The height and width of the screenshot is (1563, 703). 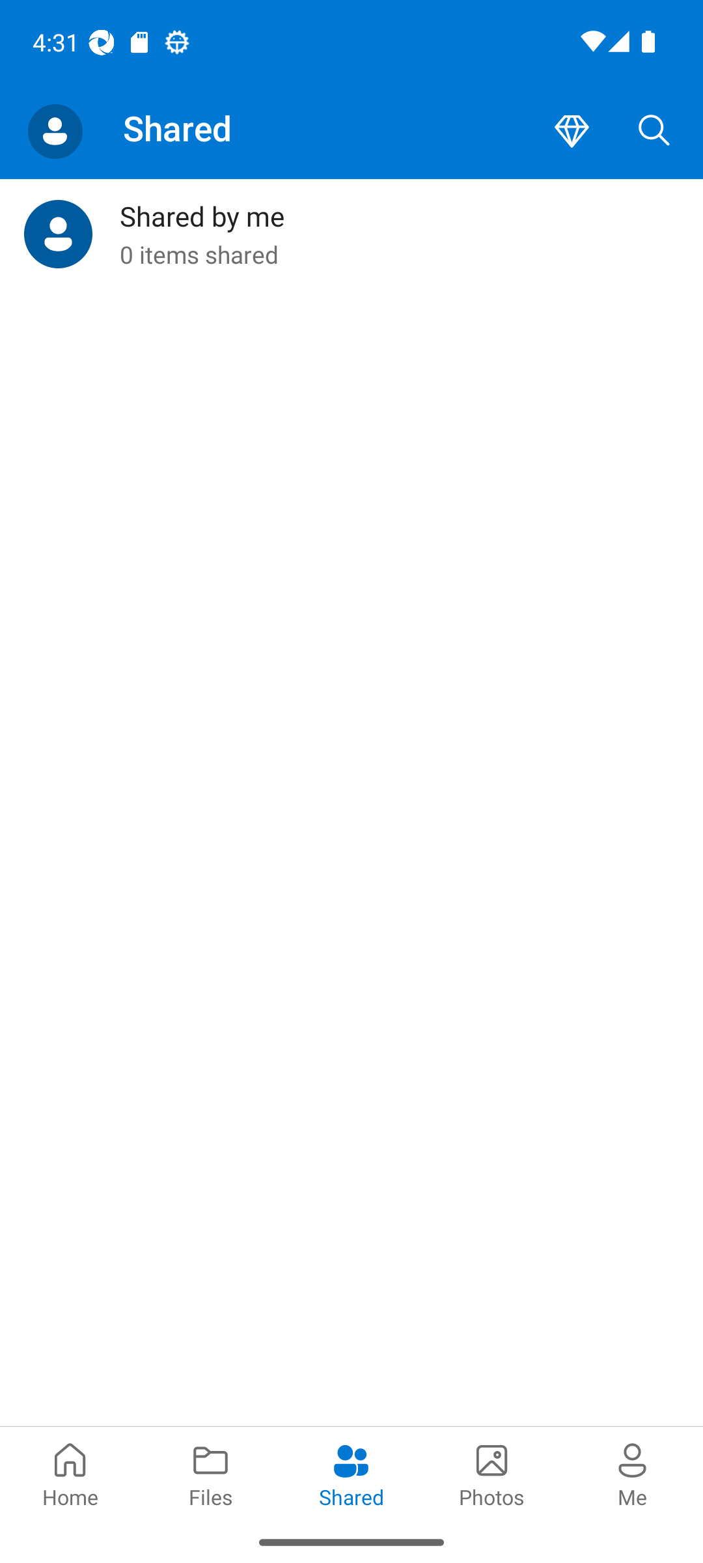 What do you see at coordinates (572, 132) in the screenshot?
I see `Premium button` at bounding box center [572, 132].